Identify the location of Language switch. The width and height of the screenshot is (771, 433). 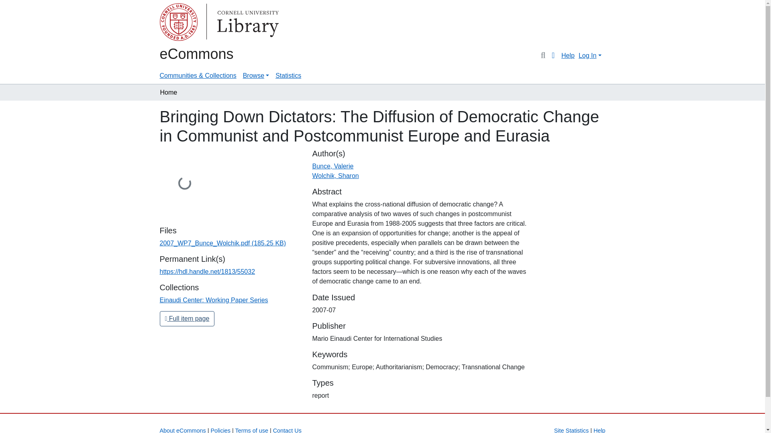
(553, 56).